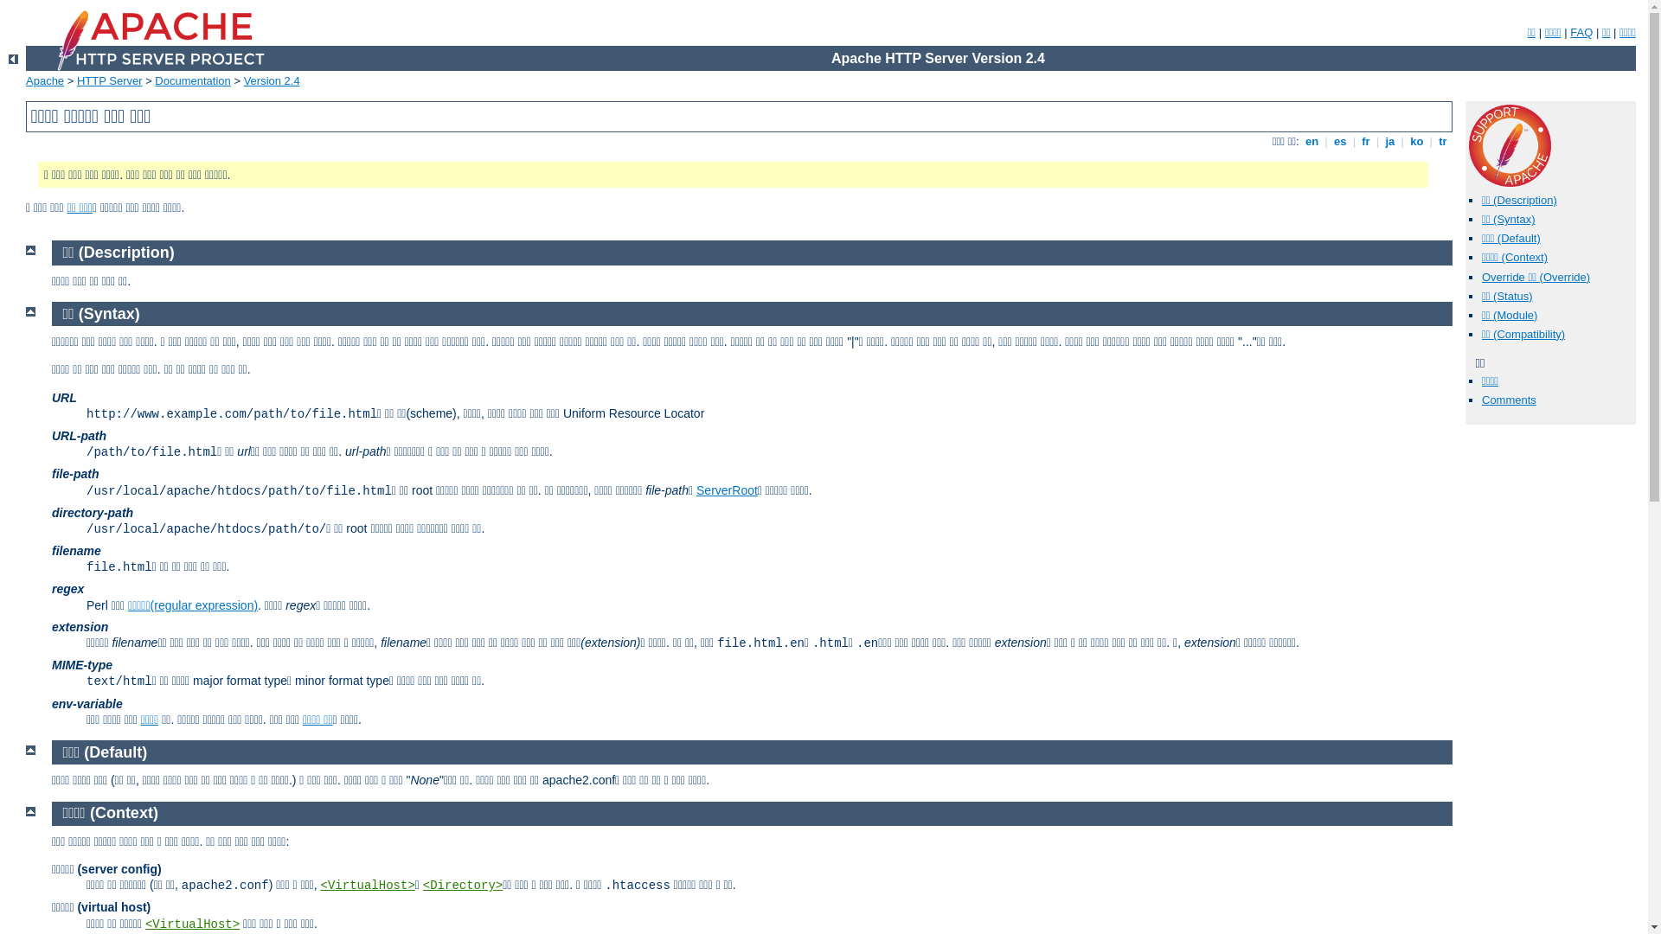 This screenshot has height=934, width=1661. What do you see at coordinates (110, 81) in the screenshot?
I see `HTTP Server` at bounding box center [110, 81].